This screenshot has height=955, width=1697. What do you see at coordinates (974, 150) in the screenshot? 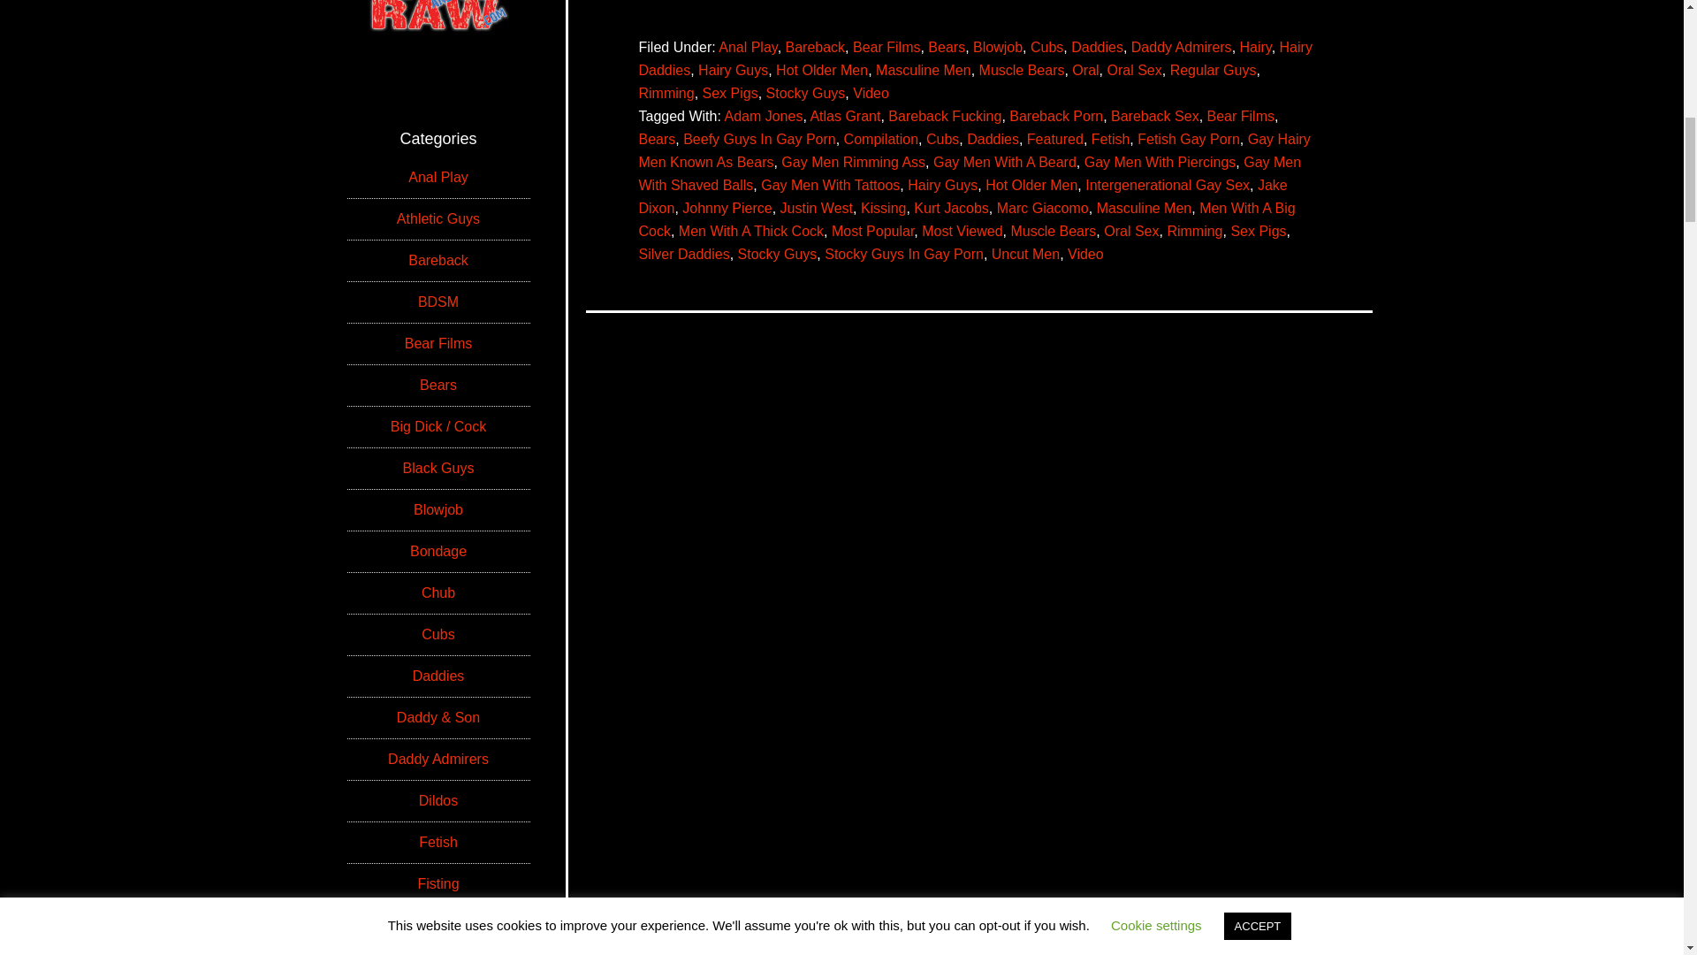
I see `Gay Hairy Men Known As Bears` at bounding box center [974, 150].